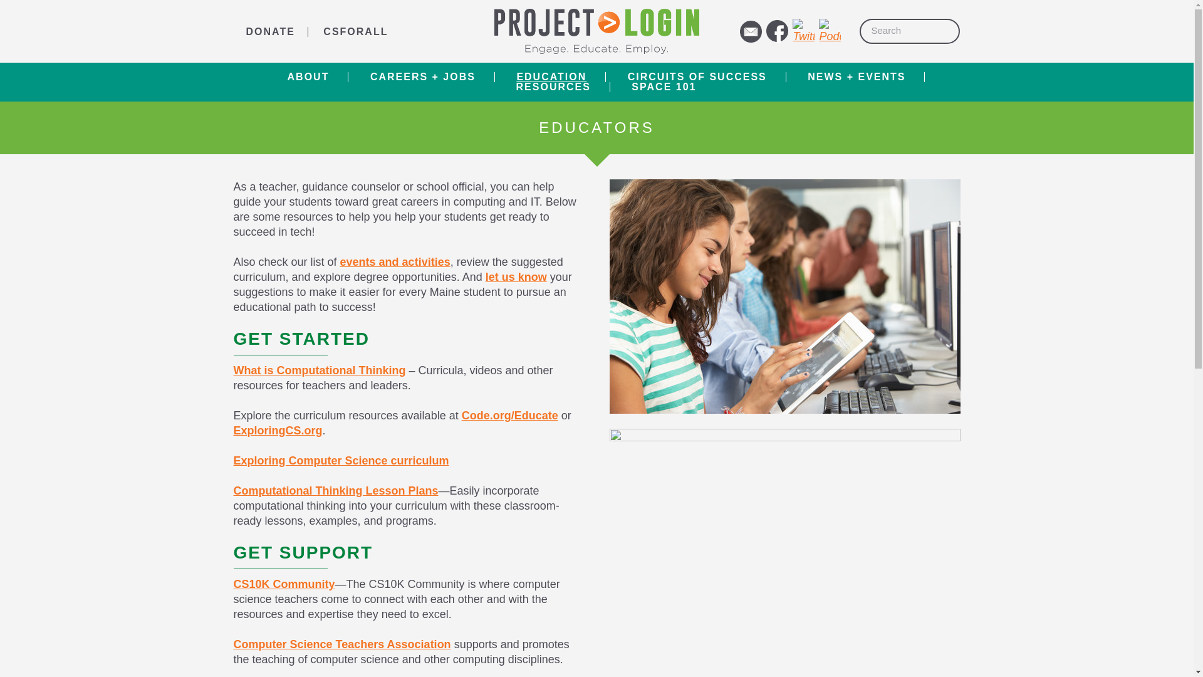  I want to click on Exploring Computer Science curriculum, so click(341, 460).